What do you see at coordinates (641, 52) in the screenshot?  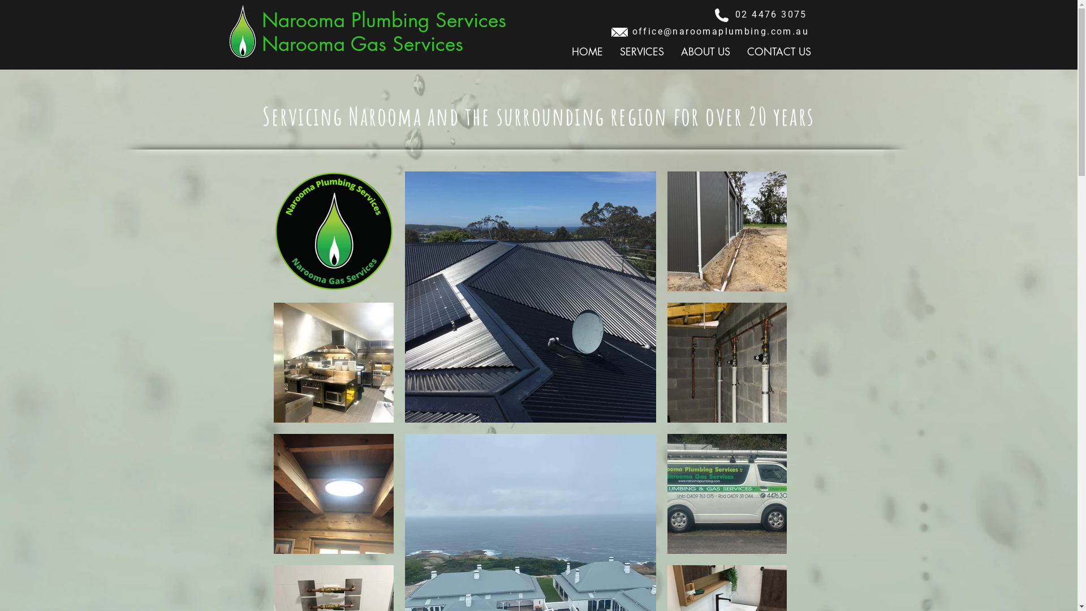 I see `SERVICES` at bounding box center [641, 52].